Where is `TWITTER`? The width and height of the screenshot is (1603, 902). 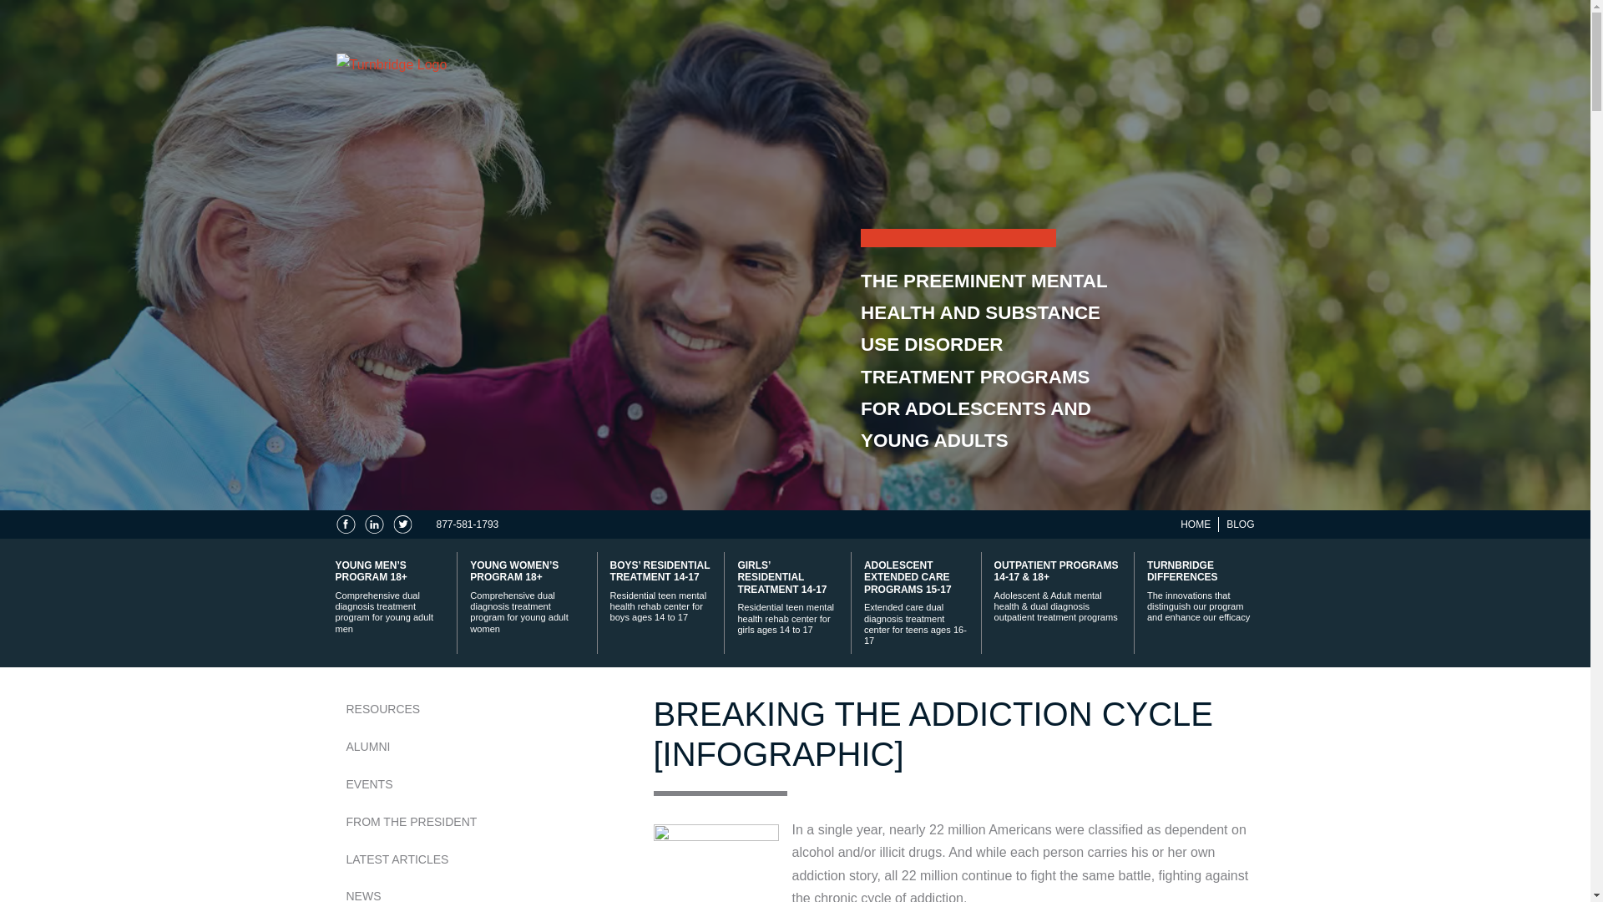 TWITTER is located at coordinates (402, 524).